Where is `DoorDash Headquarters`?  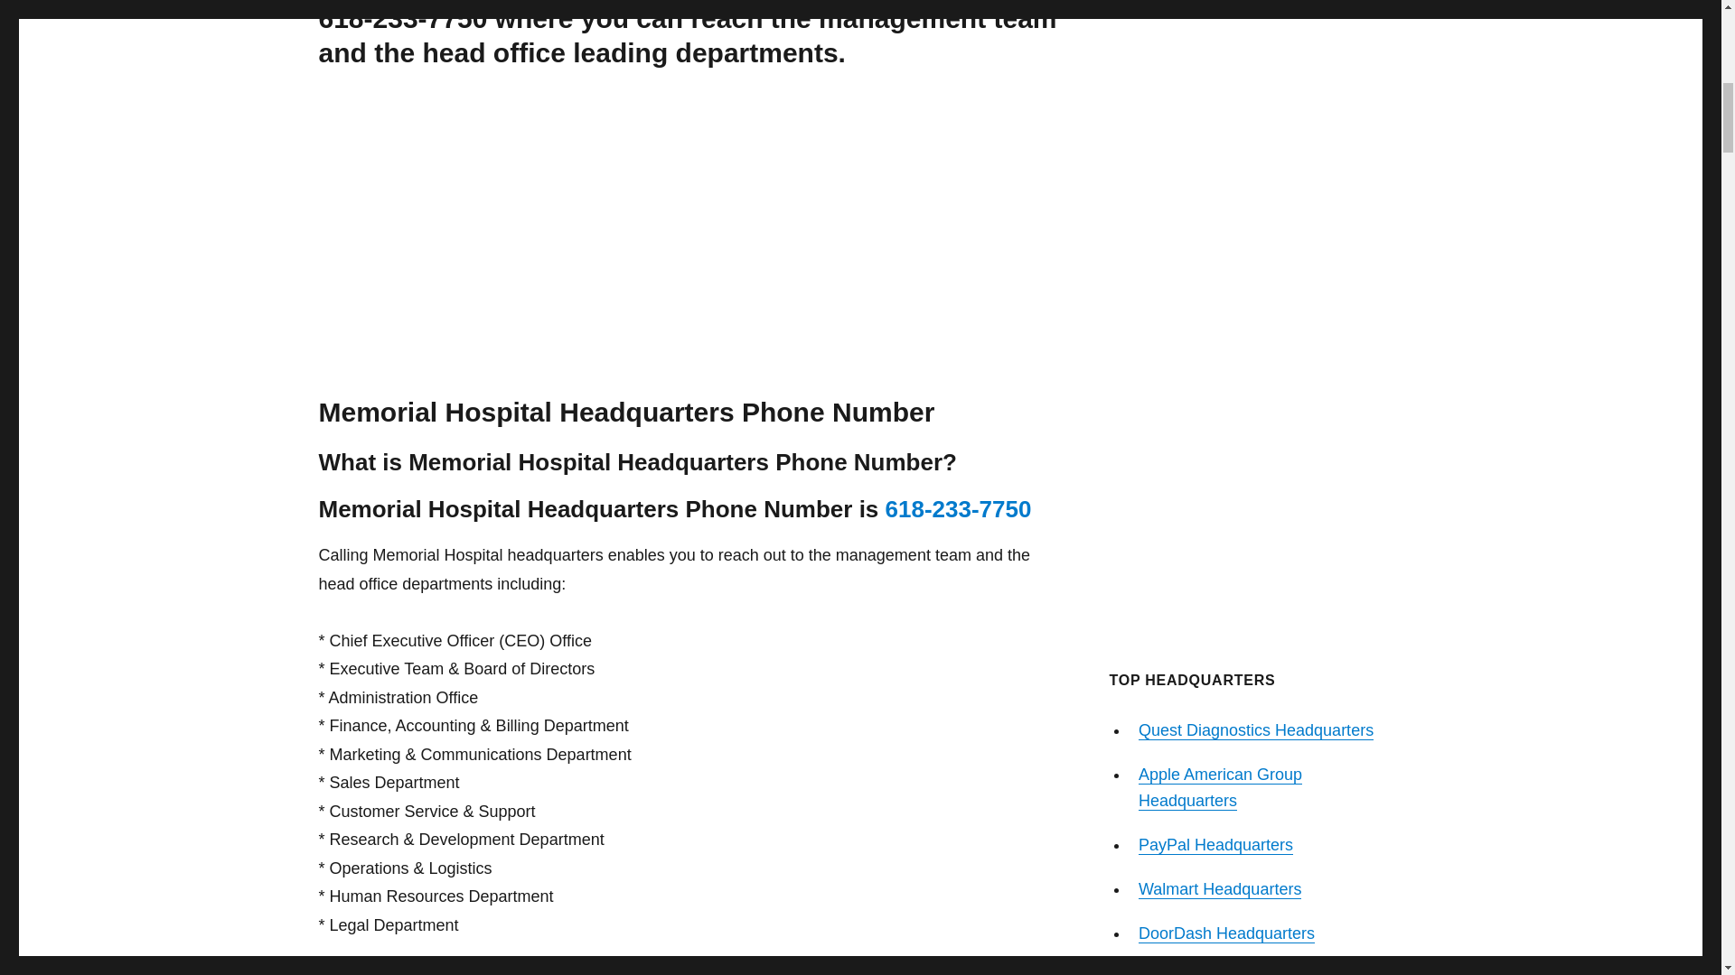
DoorDash Headquarters is located at coordinates (1226, 933).